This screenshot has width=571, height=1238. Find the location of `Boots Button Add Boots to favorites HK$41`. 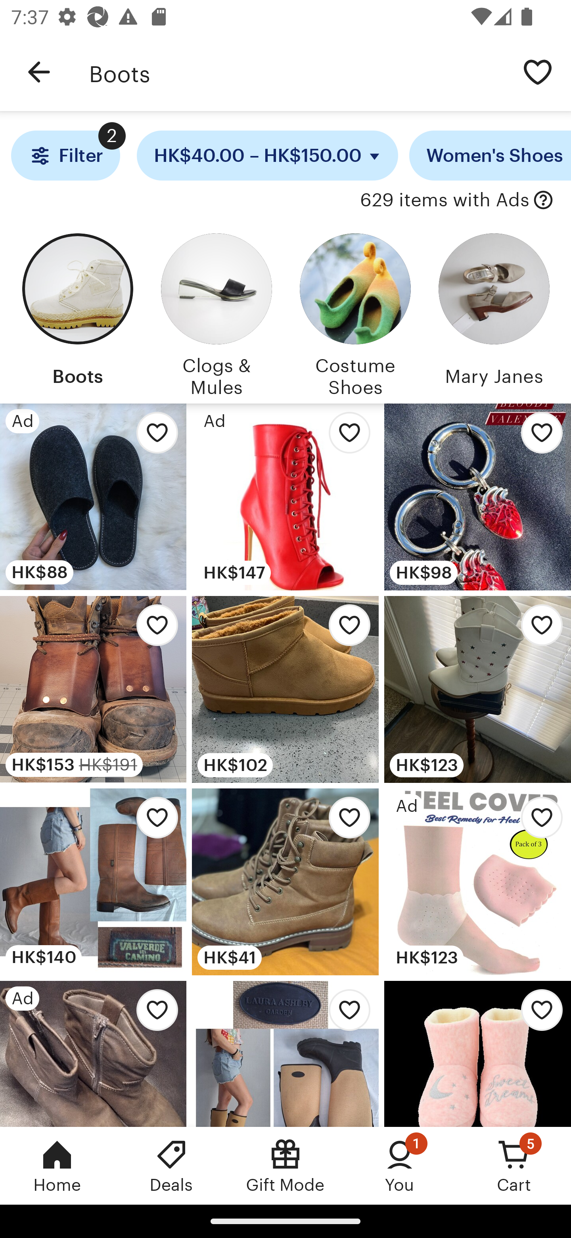

Boots Button Add Boots to favorites HK$41 is located at coordinates (285, 882).